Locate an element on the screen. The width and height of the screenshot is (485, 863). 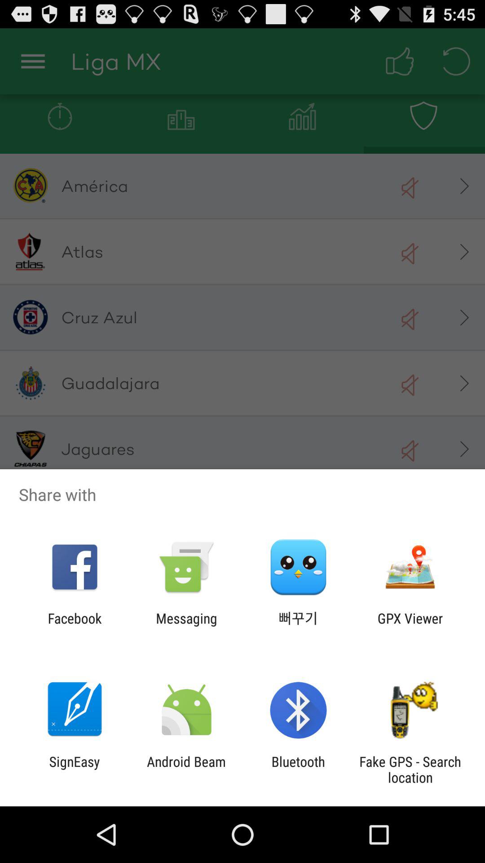
press the app to the left of fake gps search is located at coordinates (298, 770).